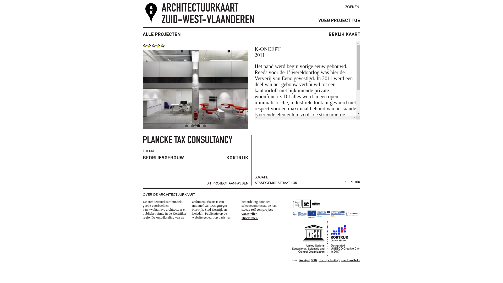 The image size is (503, 283). Describe the element at coordinates (249, 218) in the screenshot. I see `Disclaimer.` at that location.